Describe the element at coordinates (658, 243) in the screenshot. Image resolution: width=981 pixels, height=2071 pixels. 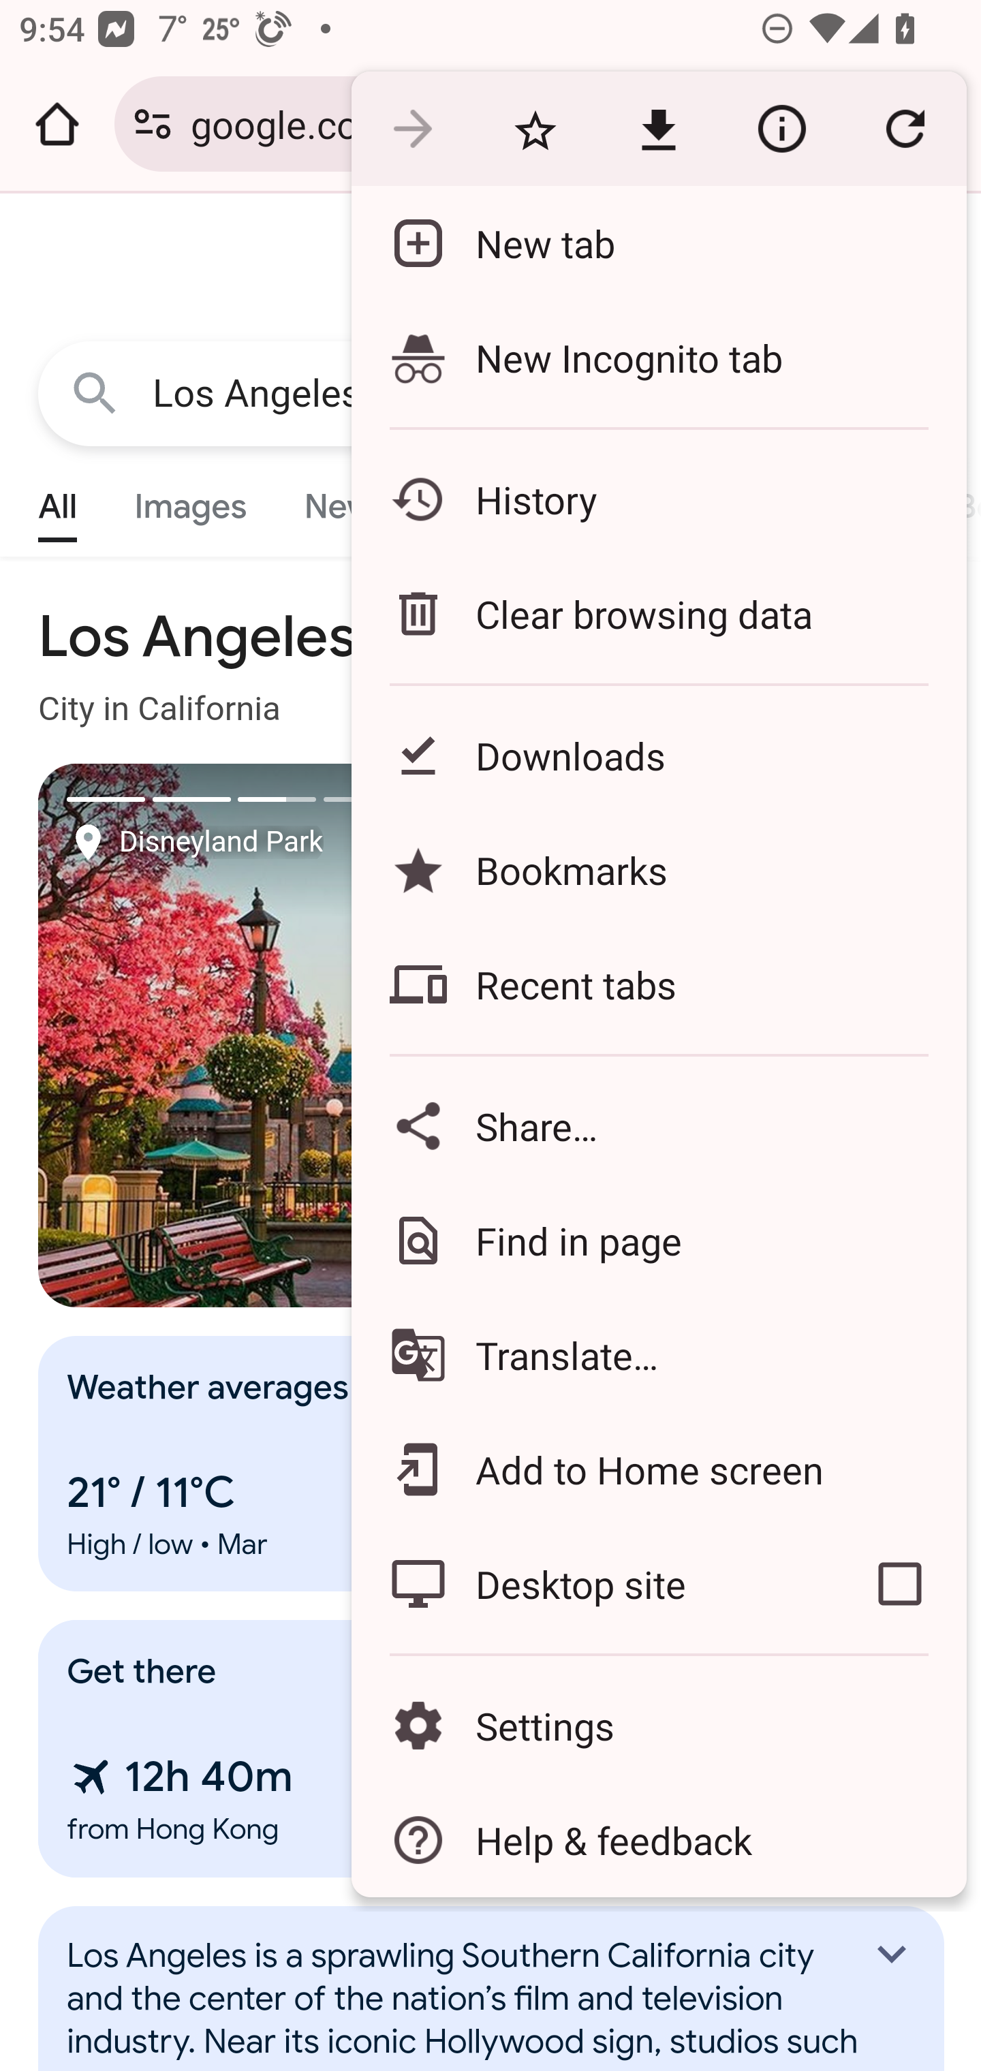
I see `New tab` at that location.